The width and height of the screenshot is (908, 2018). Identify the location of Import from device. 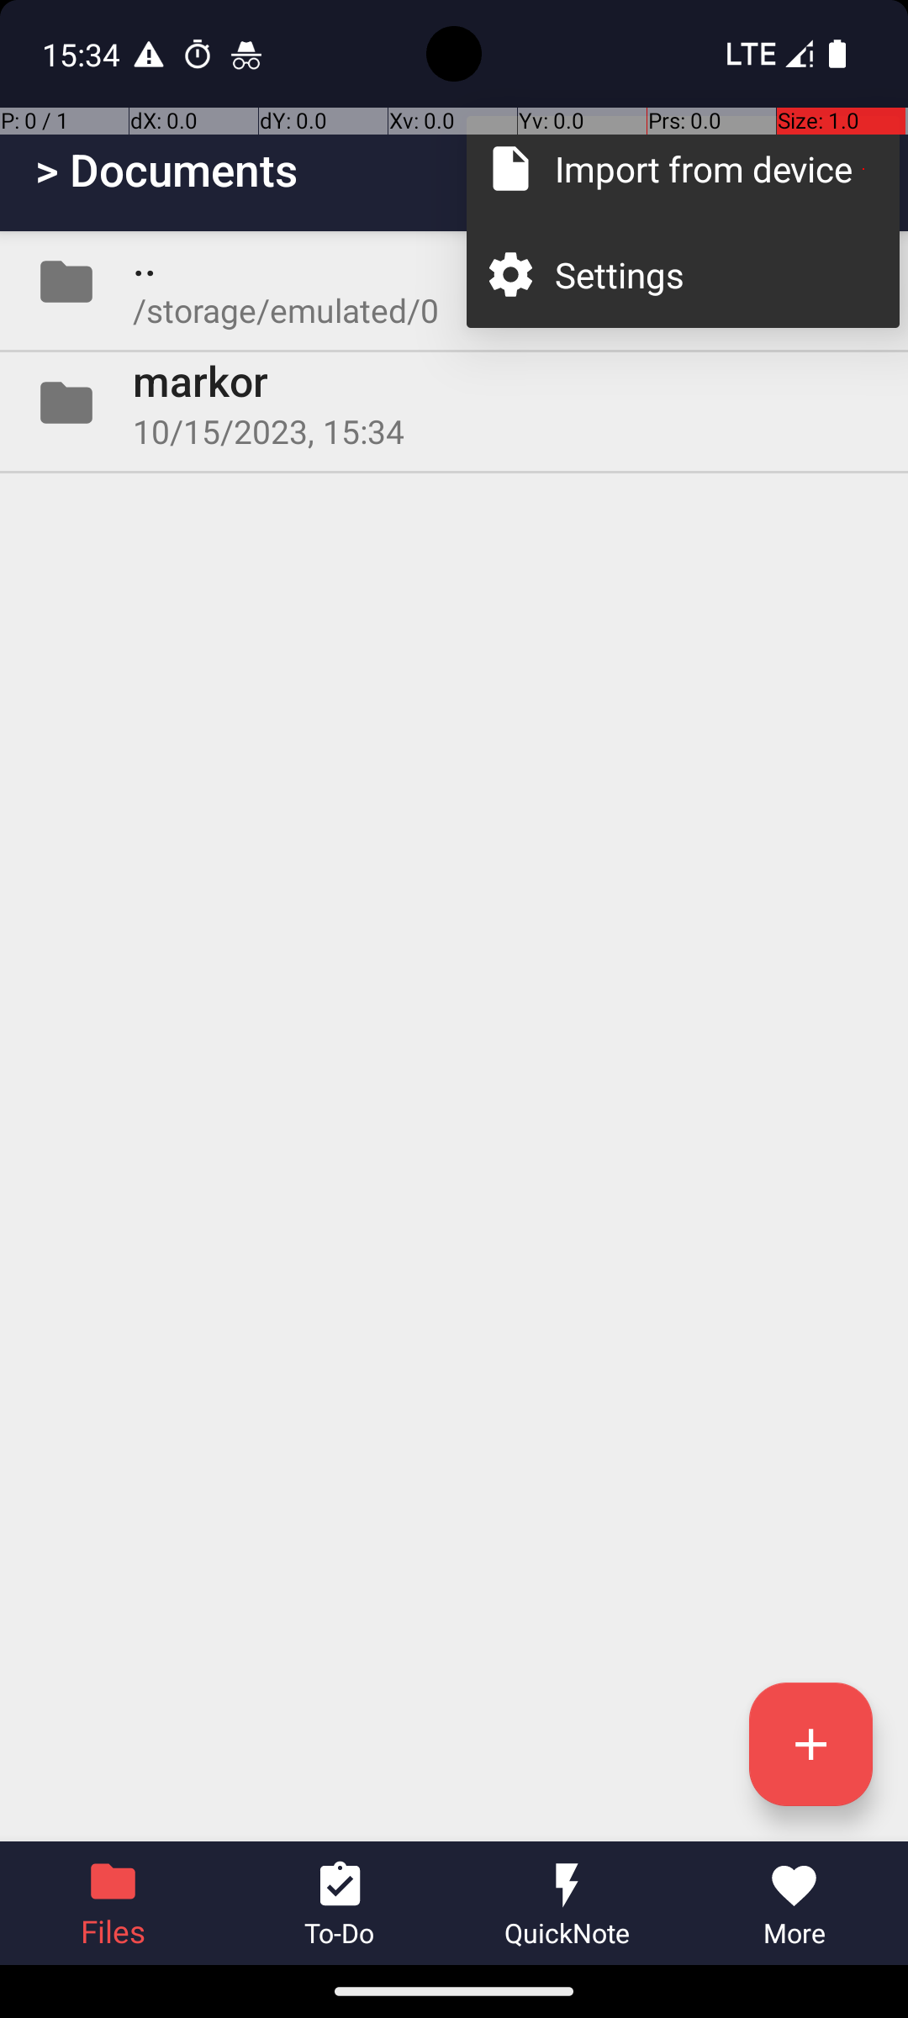
(710, 168).